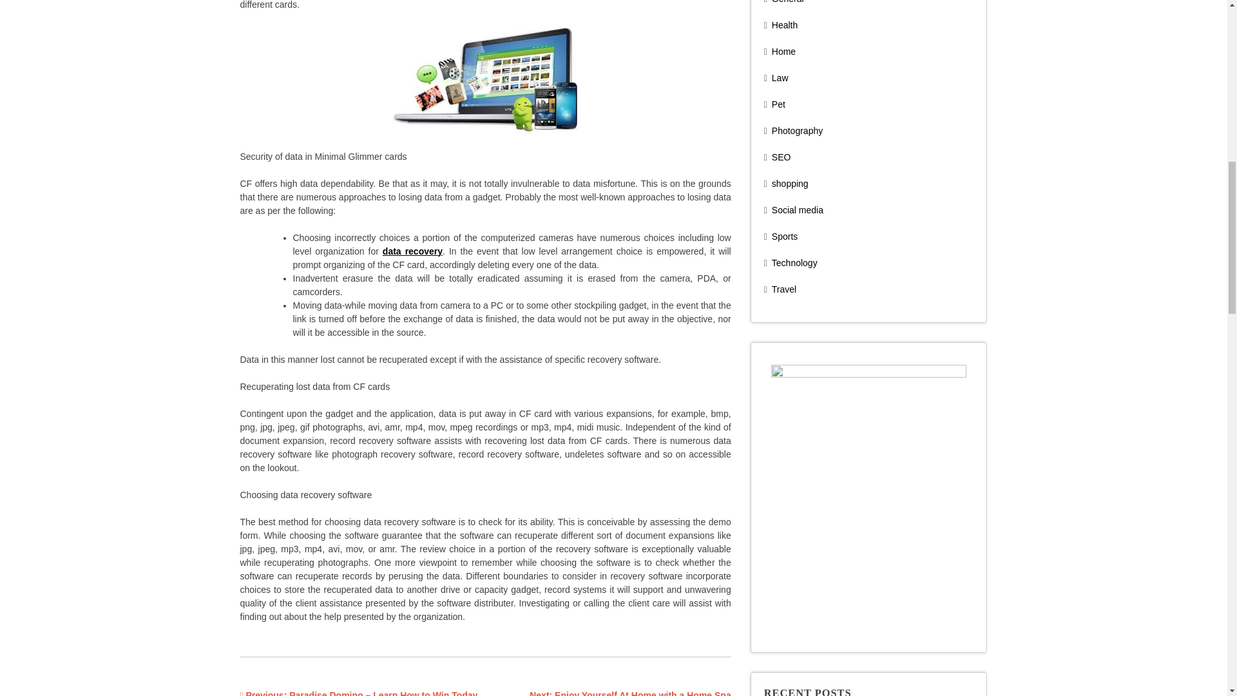 This screenshot has height=696, width=1237. Describe the element at coordinates (782, 157) in the screenshot. I see `SEO` at that location.